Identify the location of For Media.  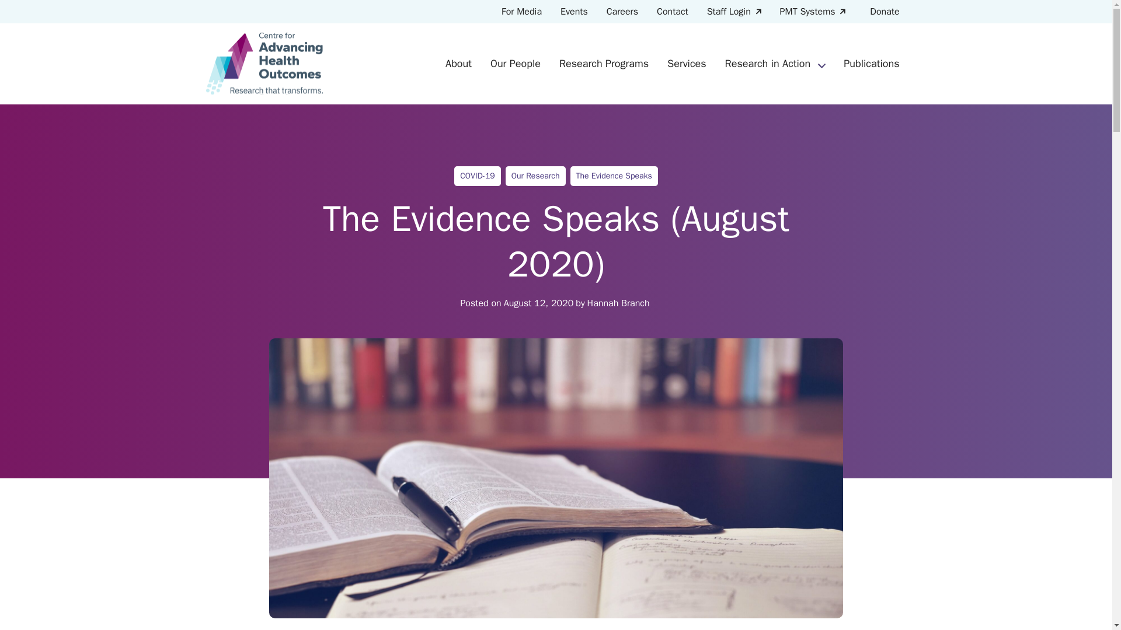
(521, 12).